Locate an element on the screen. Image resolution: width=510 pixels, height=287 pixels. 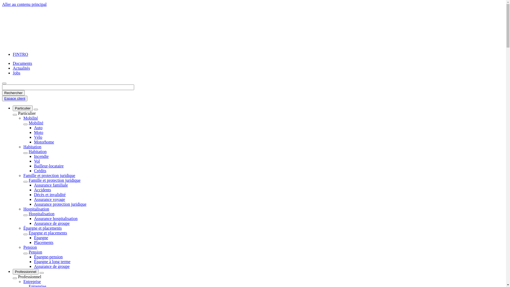
Assurance voyage is located at coordinates (49, 199).